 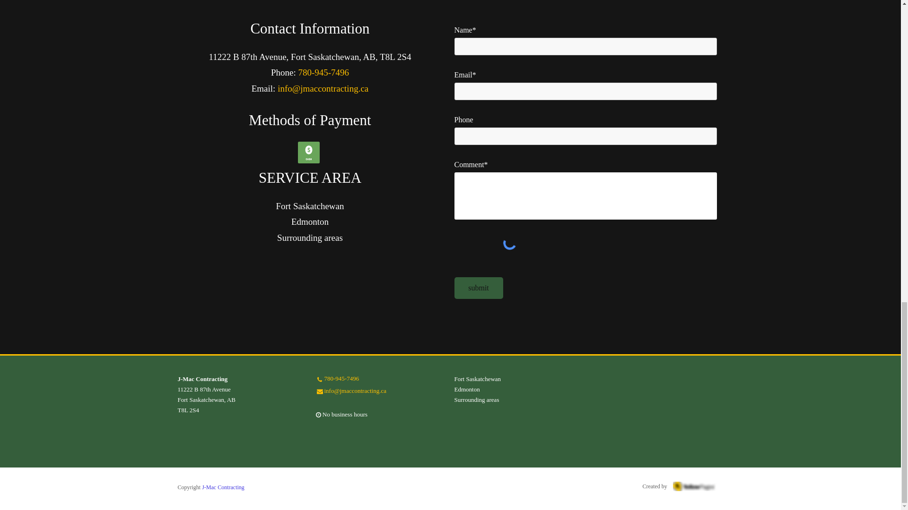 I want to click on 780-945-7496, so click(x=323, y=72).